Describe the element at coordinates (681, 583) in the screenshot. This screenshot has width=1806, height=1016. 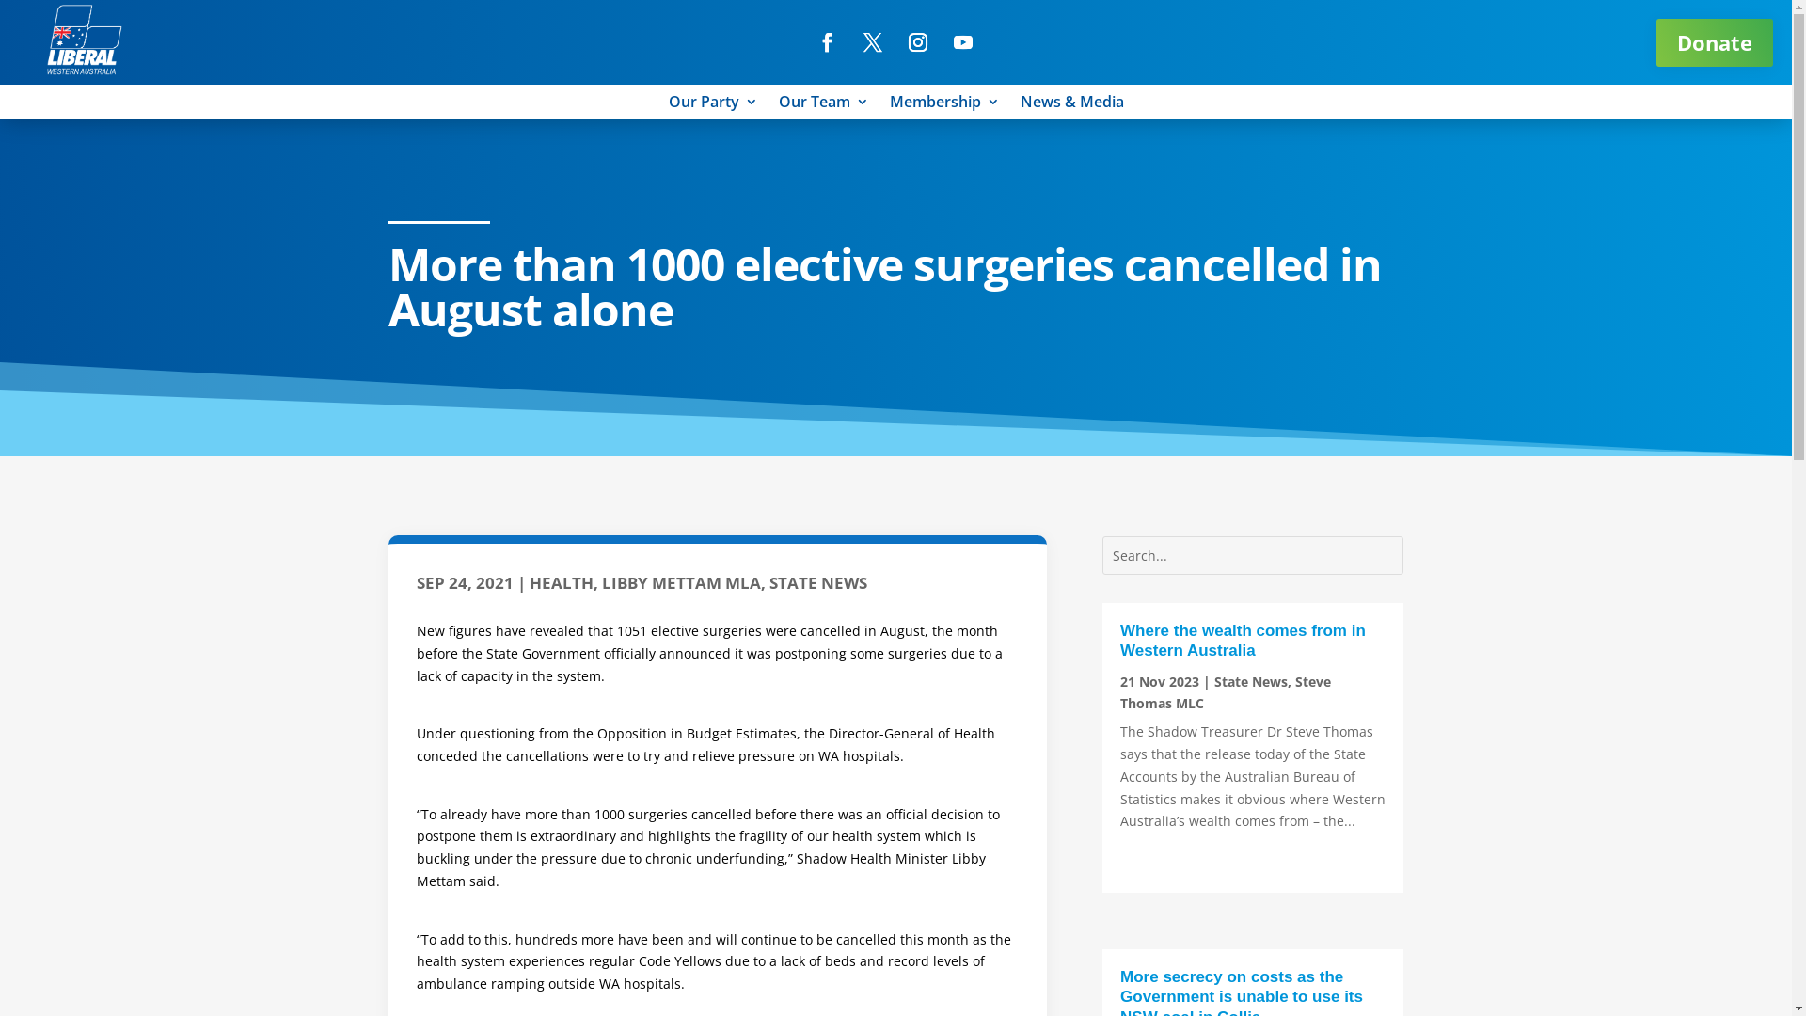
I see `LIBBY METTAM MLA` at that location.